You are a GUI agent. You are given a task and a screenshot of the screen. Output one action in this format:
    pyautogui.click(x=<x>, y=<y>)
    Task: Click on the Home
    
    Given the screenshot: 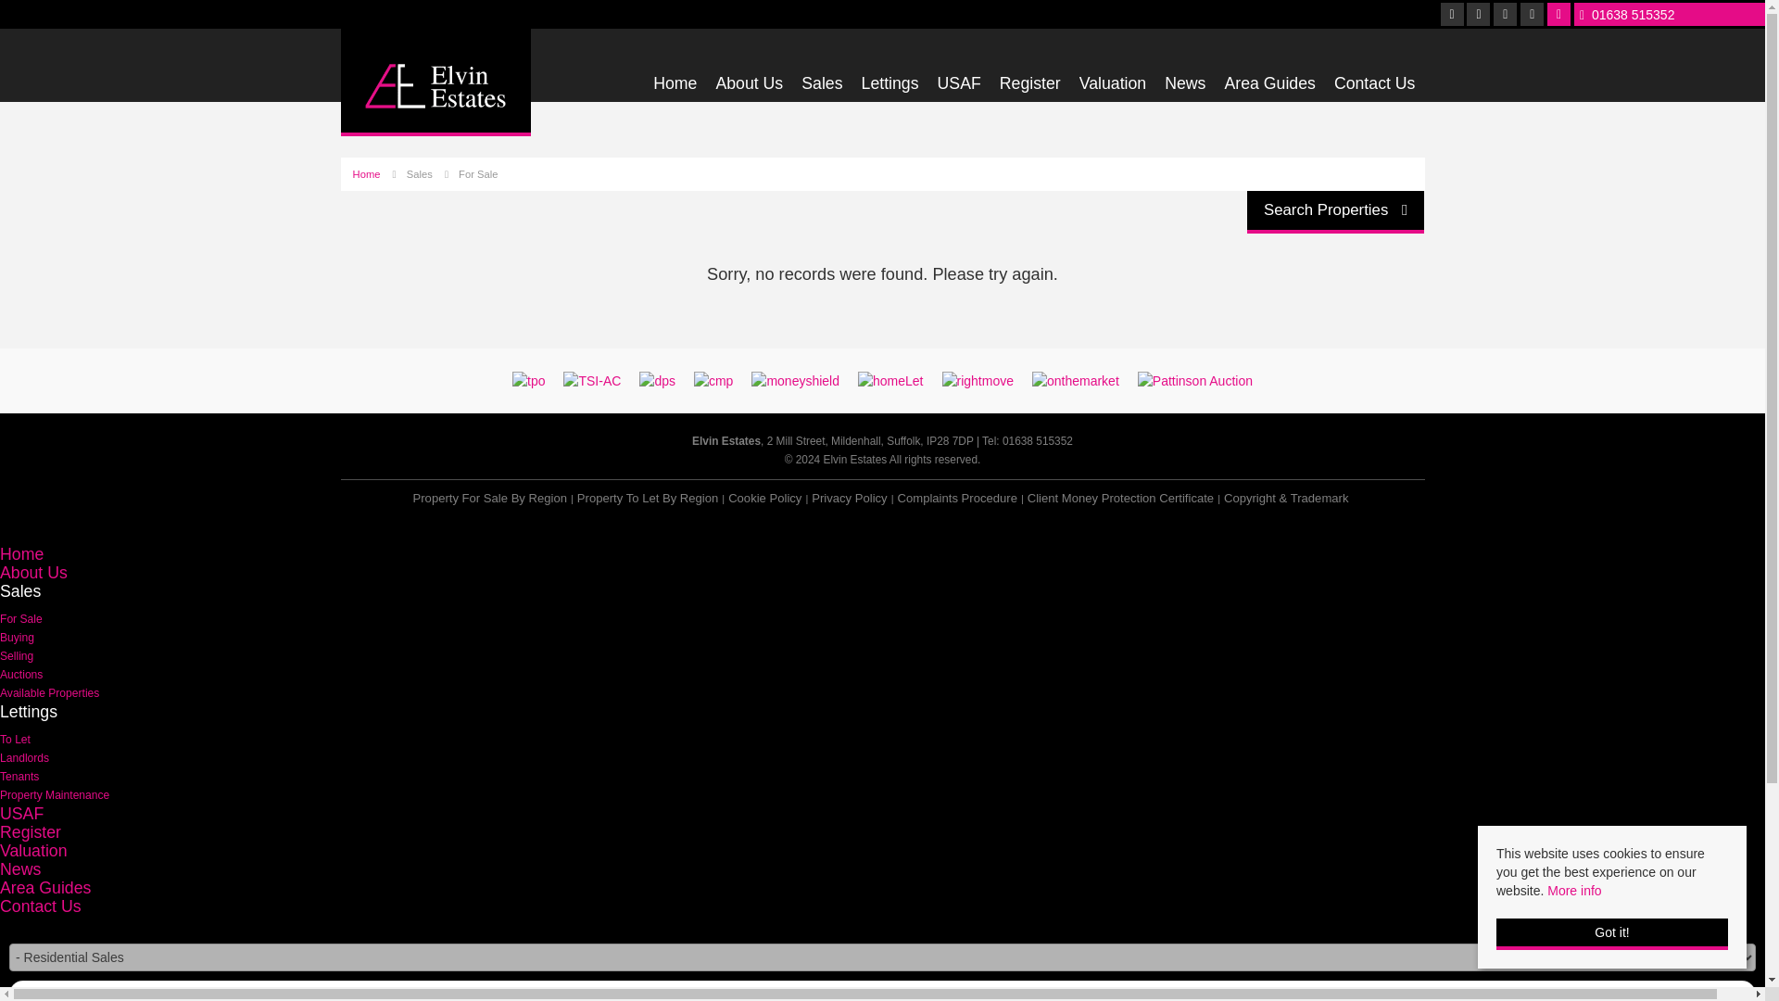 What is the action you would take?
    pyautogui.click(x=675, y=87)
    